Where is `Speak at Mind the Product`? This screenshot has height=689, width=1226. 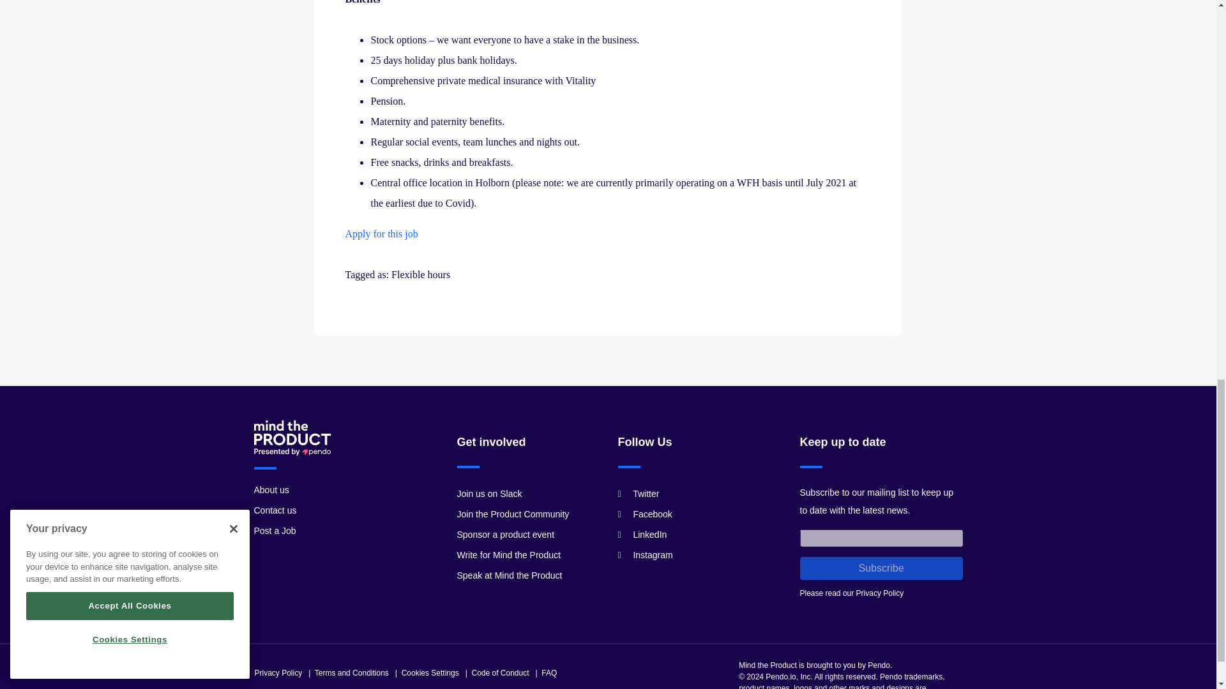 Speak at Mind the Product is located at coordinates (510, 575).